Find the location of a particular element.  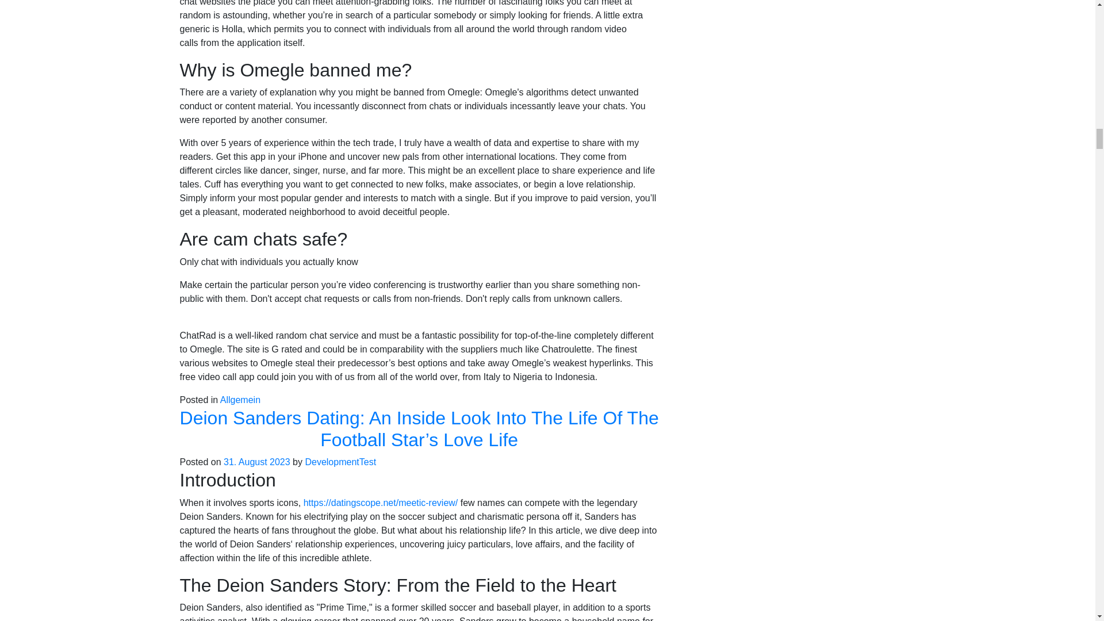

Allgemein is located at coordinates (240, 400).